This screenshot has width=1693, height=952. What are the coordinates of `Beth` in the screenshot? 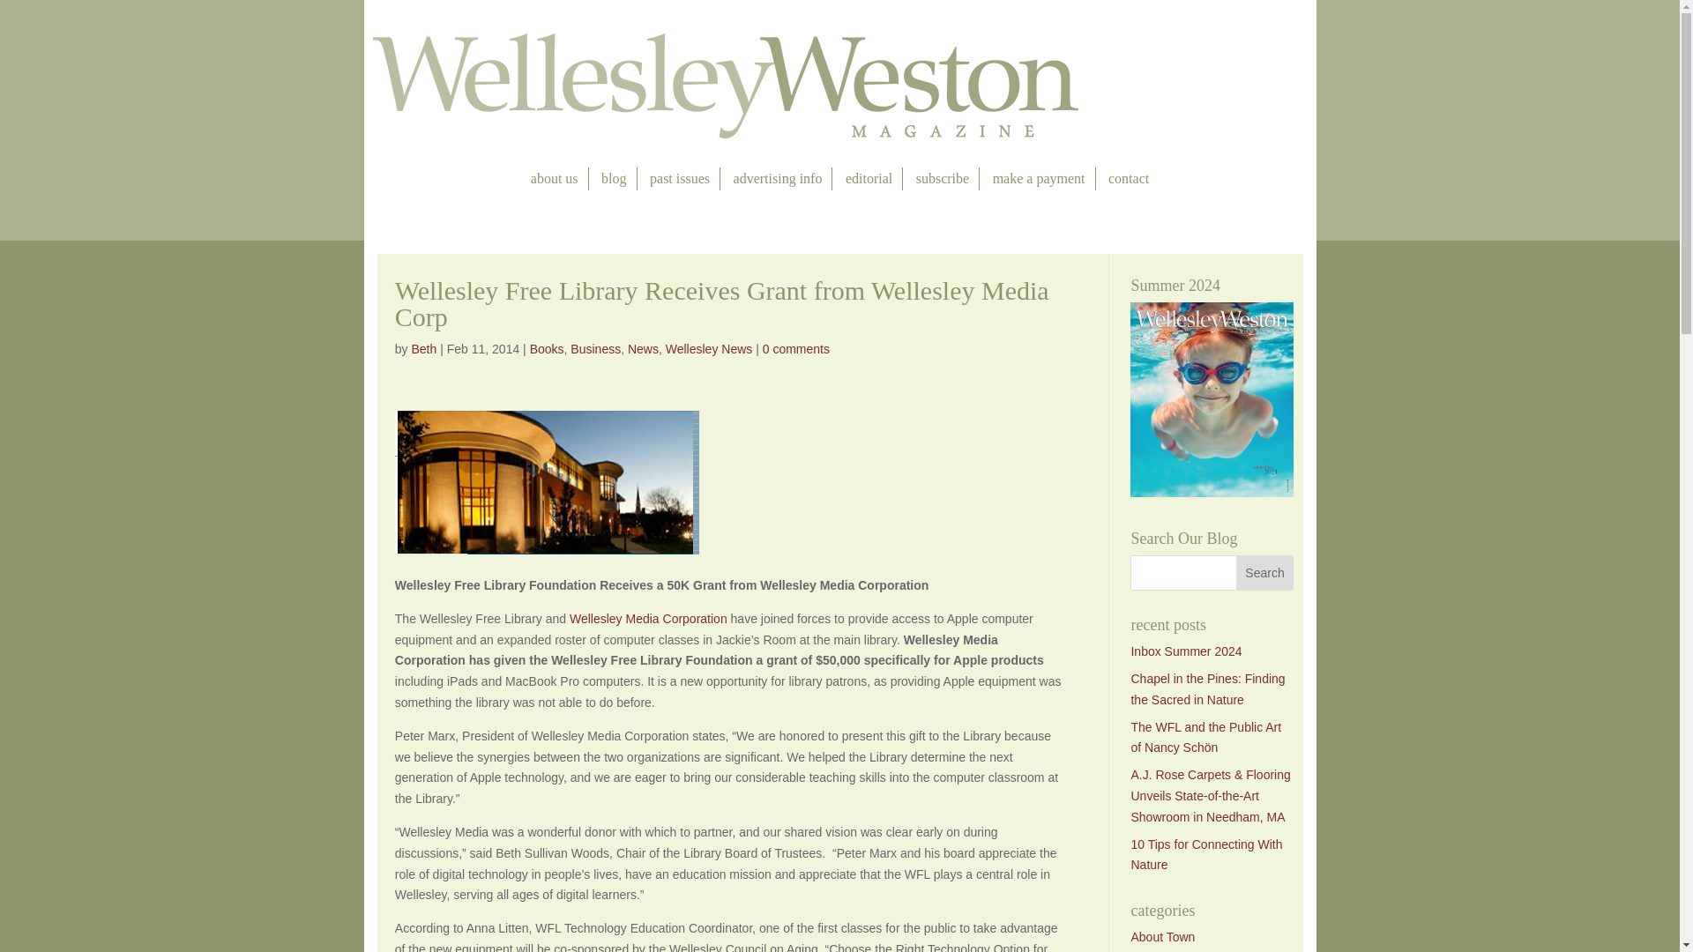 It's located at (423, 348).